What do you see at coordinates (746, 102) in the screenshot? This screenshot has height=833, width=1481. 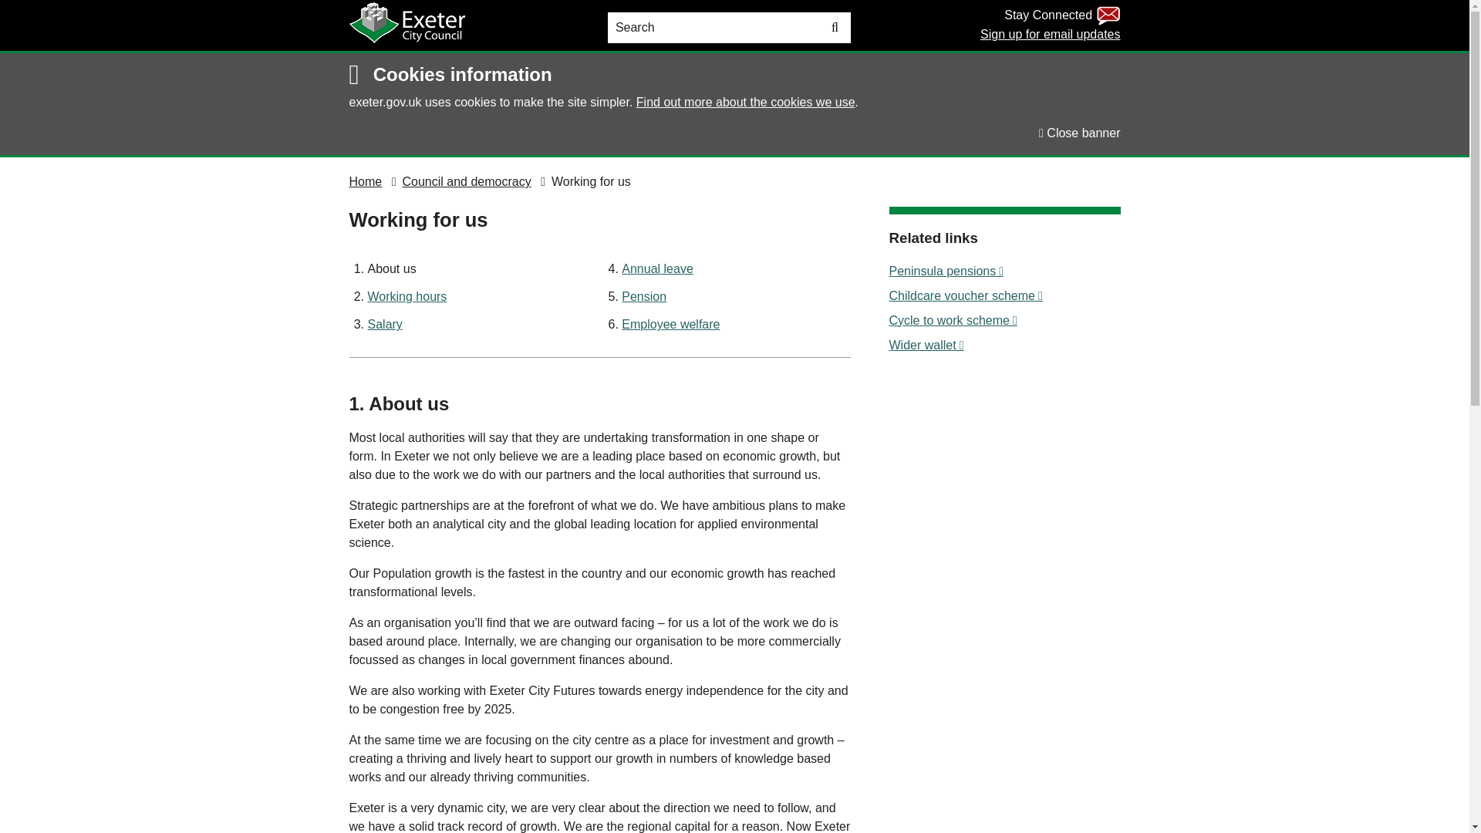 I see `Find out more about the cookies we use` at bounding box center [746, 102].